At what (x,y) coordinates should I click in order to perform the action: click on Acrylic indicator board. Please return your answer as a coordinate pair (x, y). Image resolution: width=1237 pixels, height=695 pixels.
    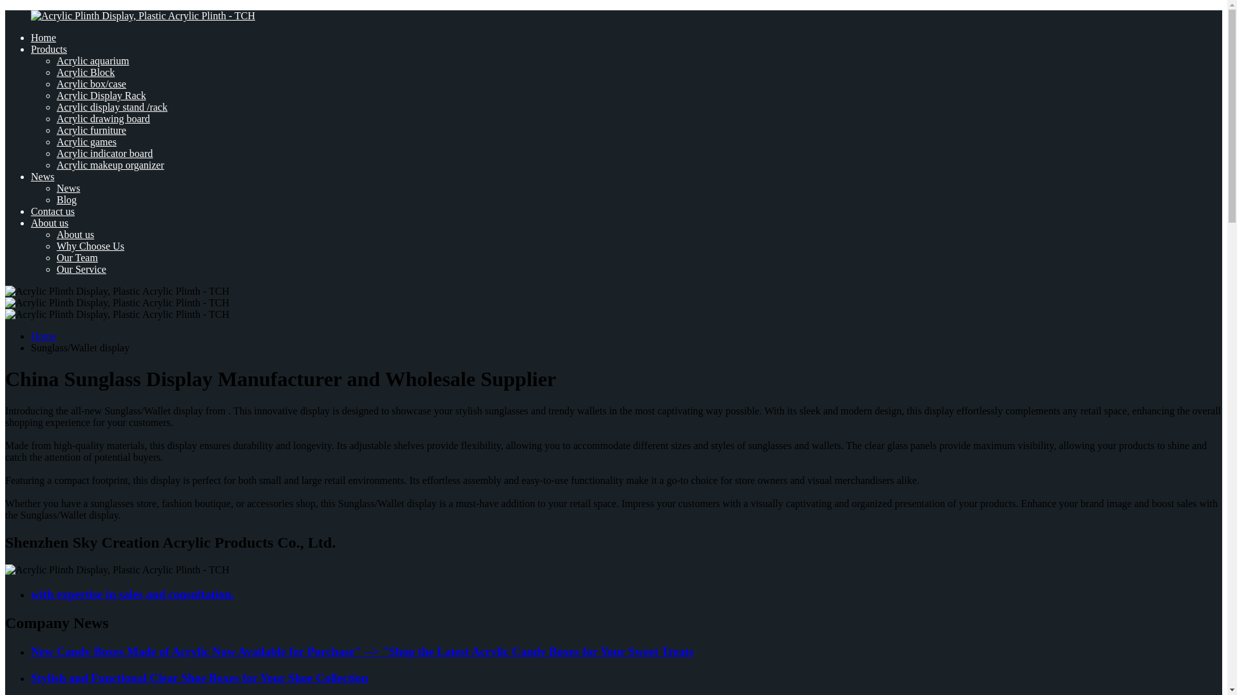
    Looking at the image, I should click on (104, 153).